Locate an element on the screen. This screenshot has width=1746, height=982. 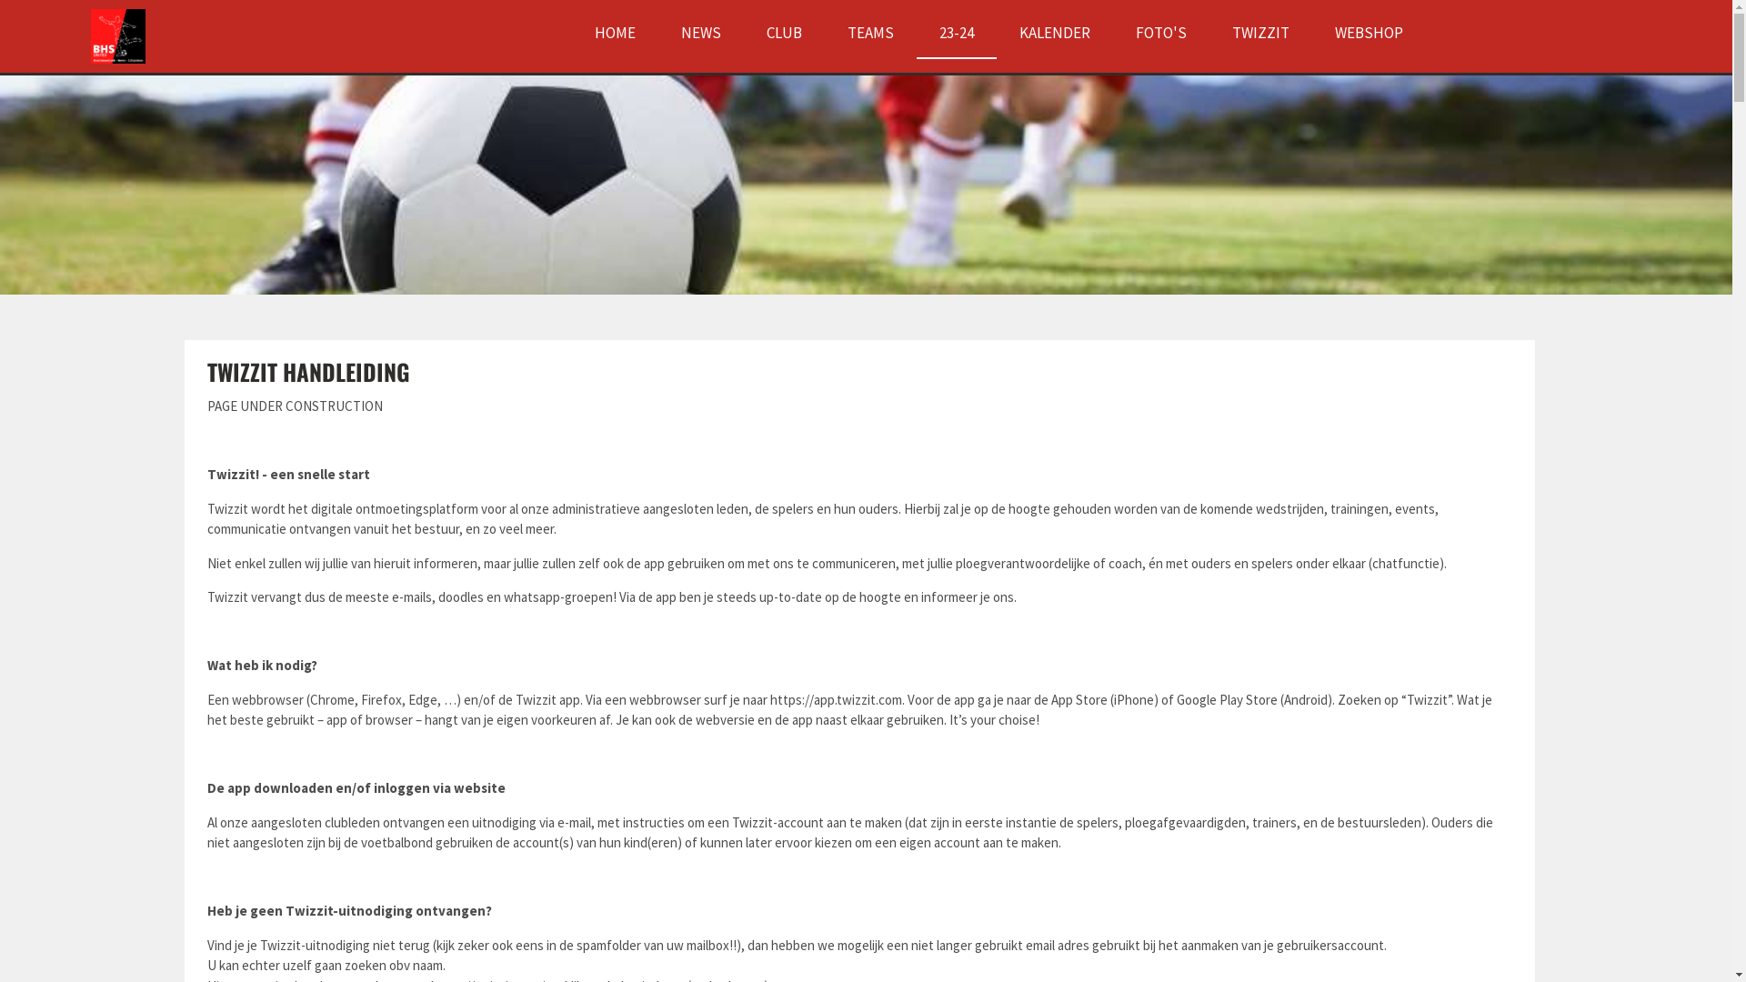
https://app.twizzit.com is located at coordinates (835, 700).